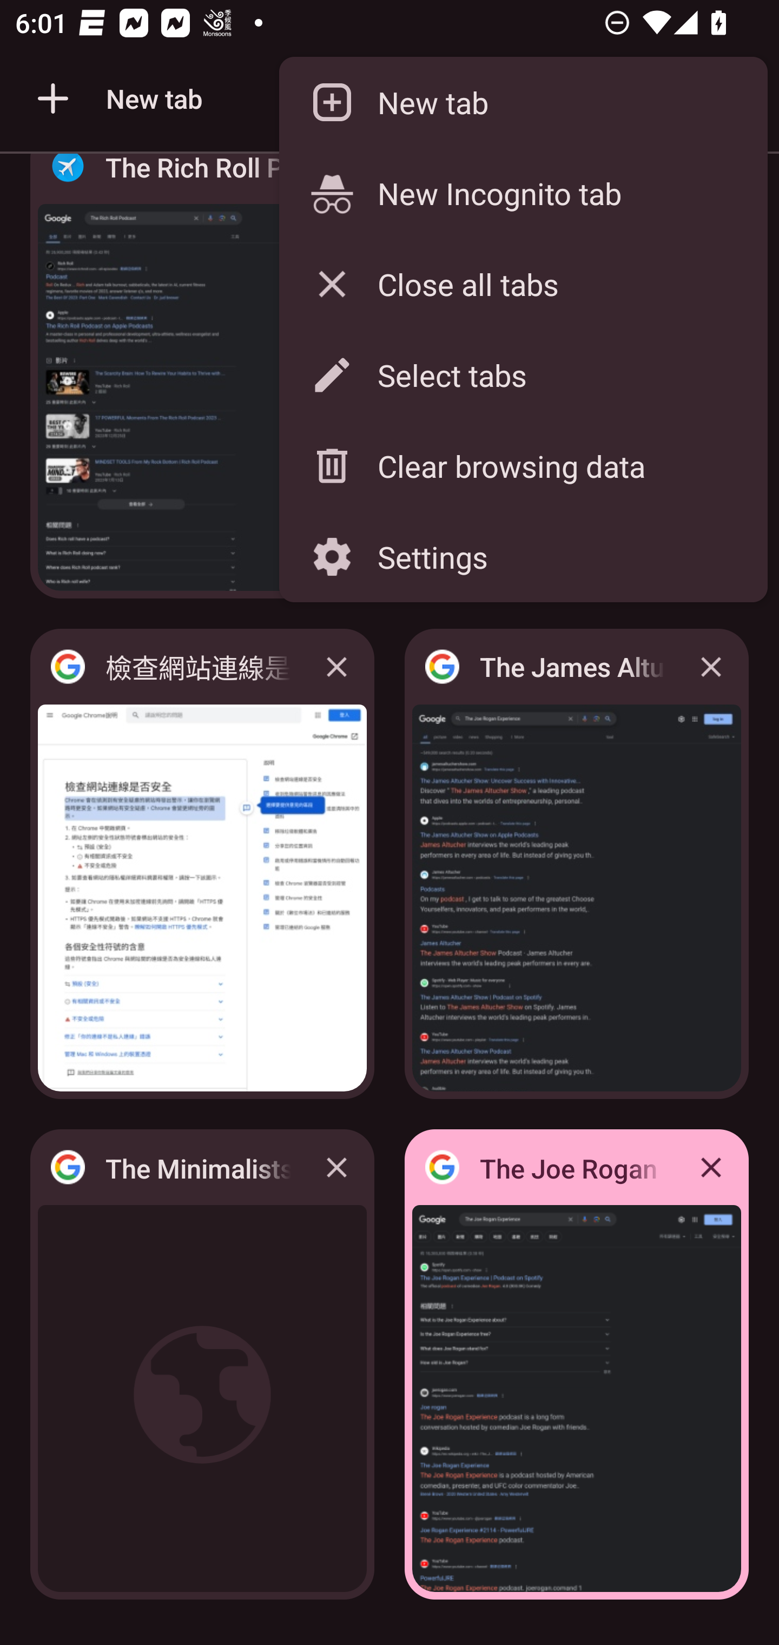  I want to click on Settings, so click(523, 556).